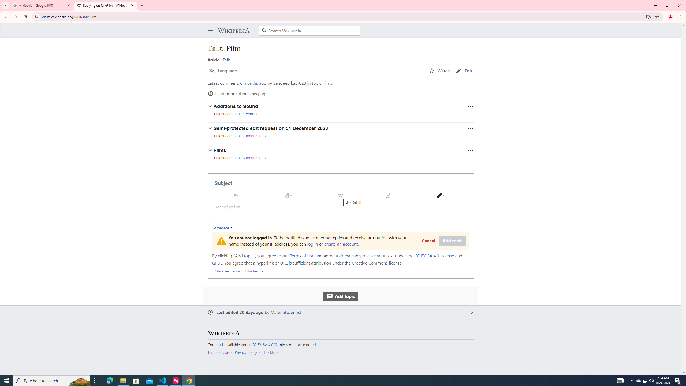 Image resolution: width=686 pixels, height=386 pixels. I want to click on Advanced, so click(224, 228).